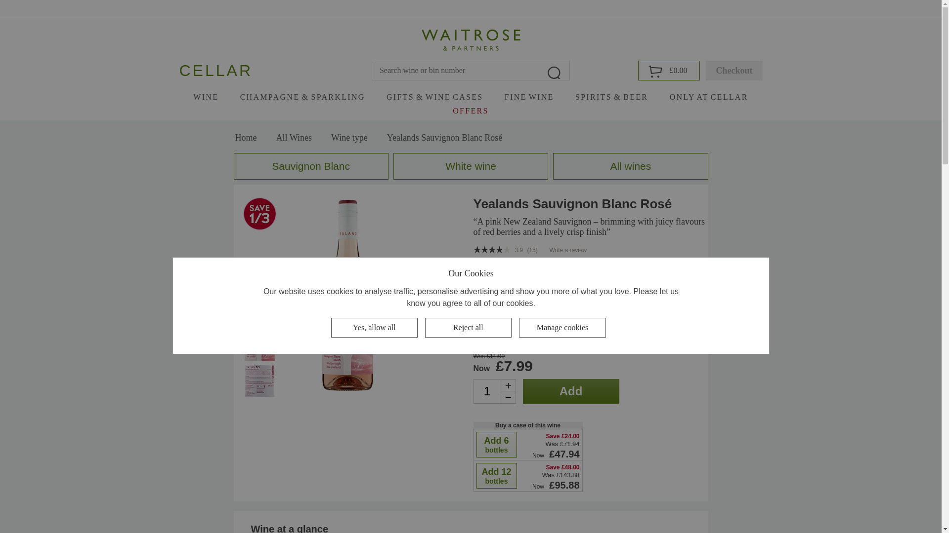 The width and height of the screenshot is (949, 533). I want to click on Manage cookies, so click(561, 327).